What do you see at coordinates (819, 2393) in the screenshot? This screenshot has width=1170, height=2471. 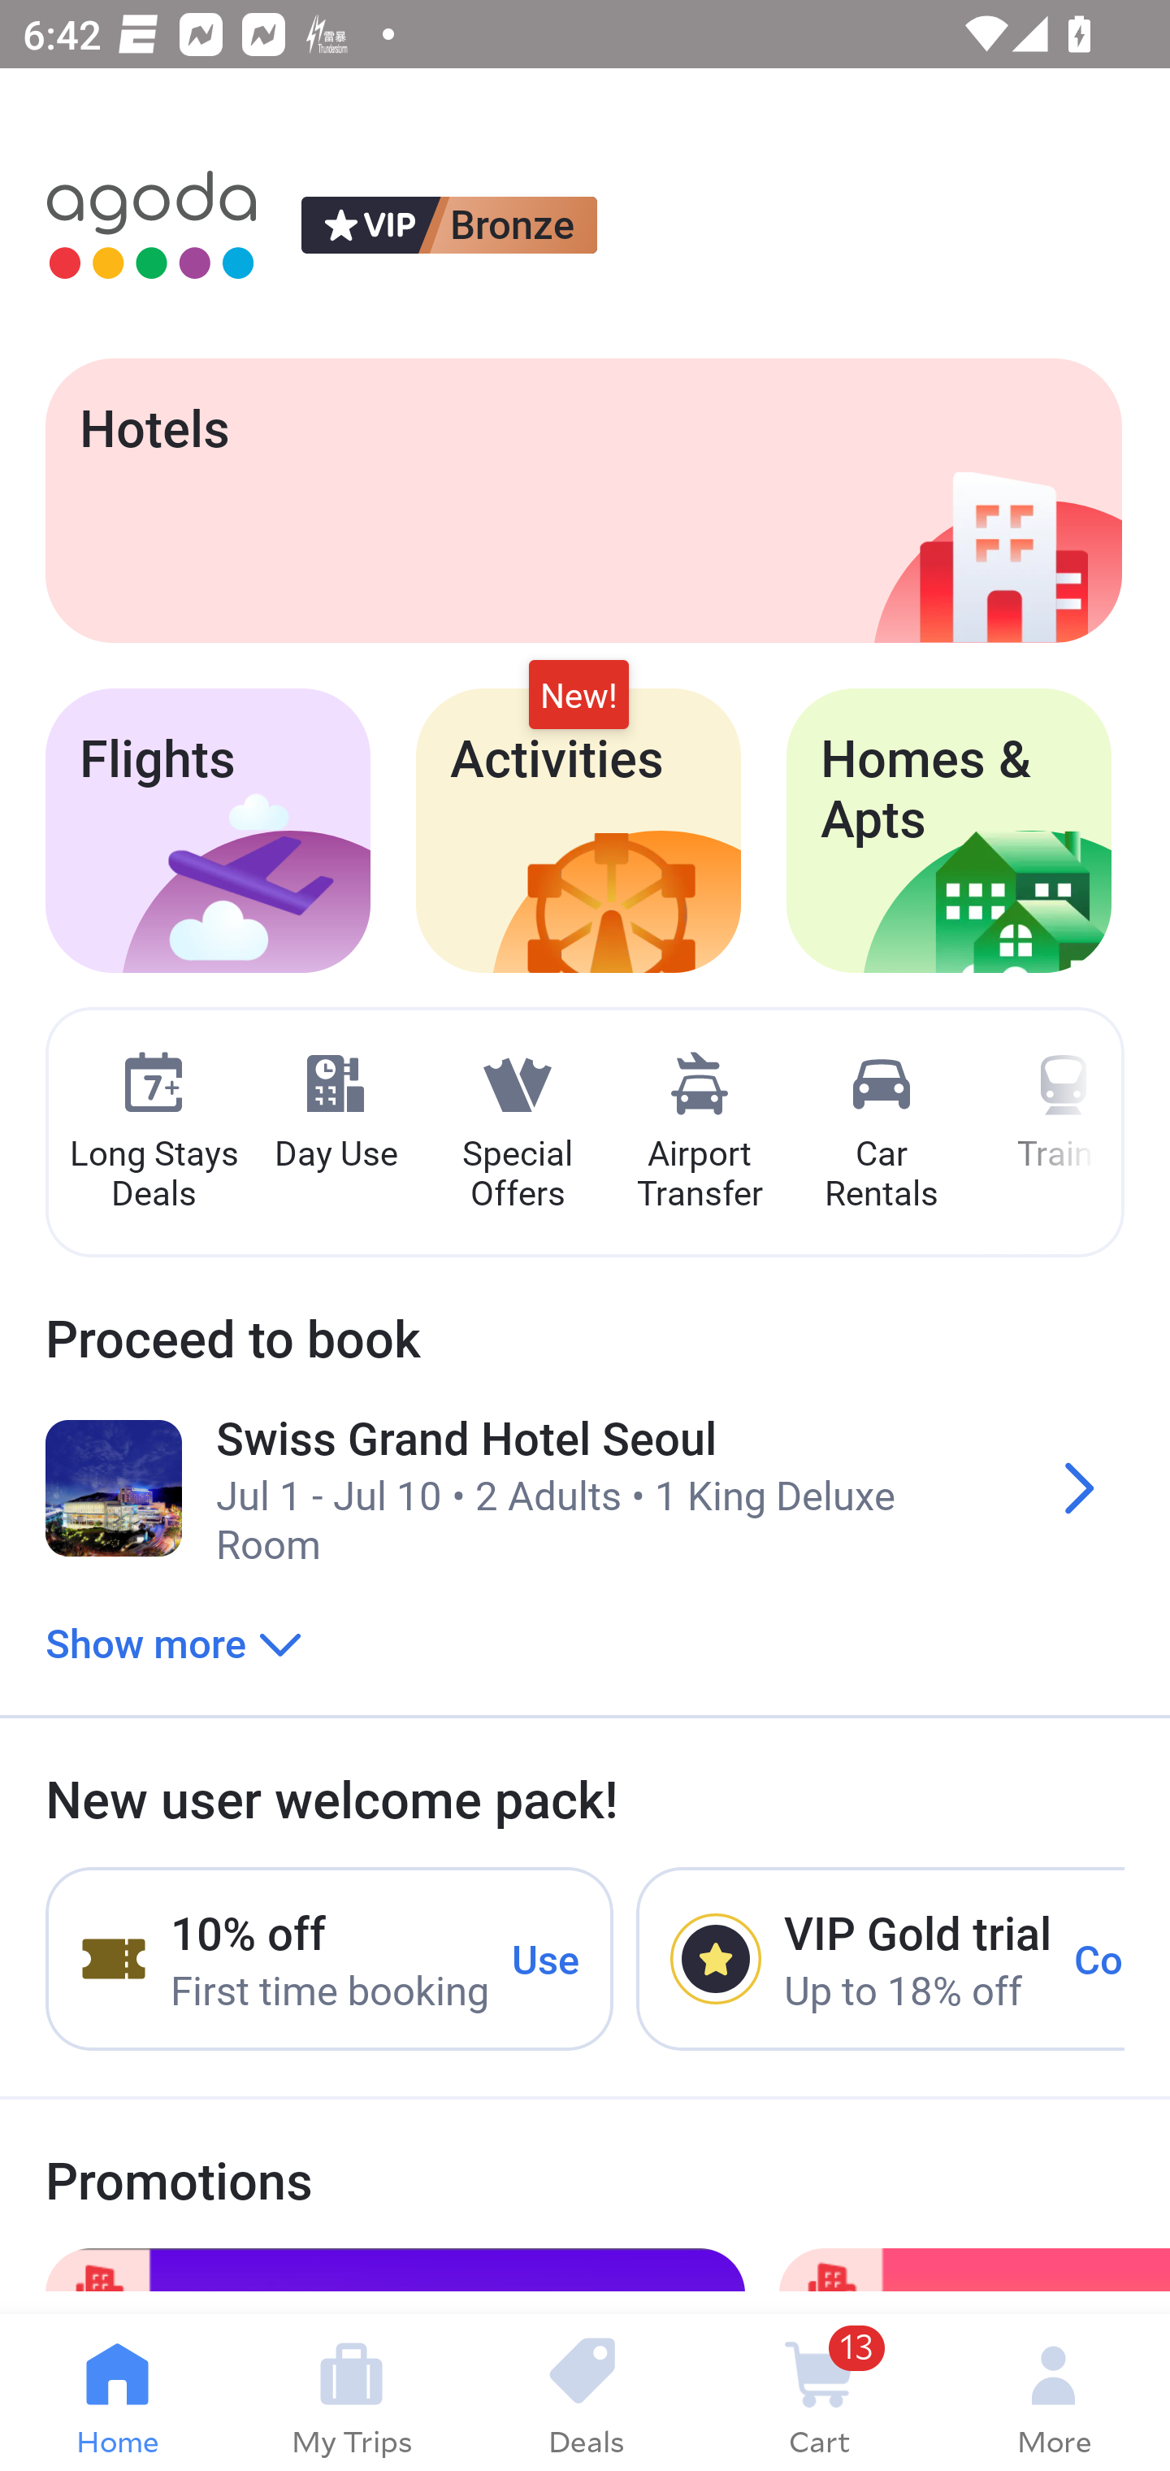 I see `13 Cart` at bounding box center [819, 2393].